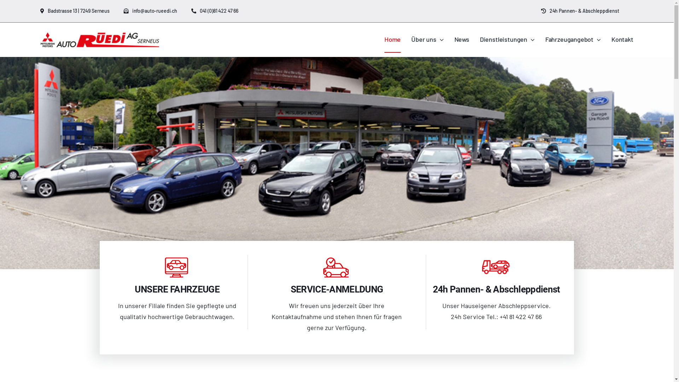  I want to click on info@auto-rueedi.ch, so click(158, 11).